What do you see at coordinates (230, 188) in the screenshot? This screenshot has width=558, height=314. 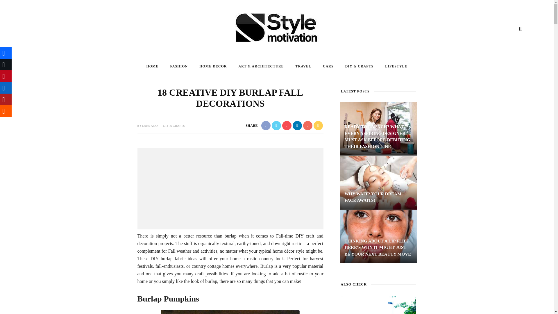 I see `Advertisement` at bounding box center [230, 188].